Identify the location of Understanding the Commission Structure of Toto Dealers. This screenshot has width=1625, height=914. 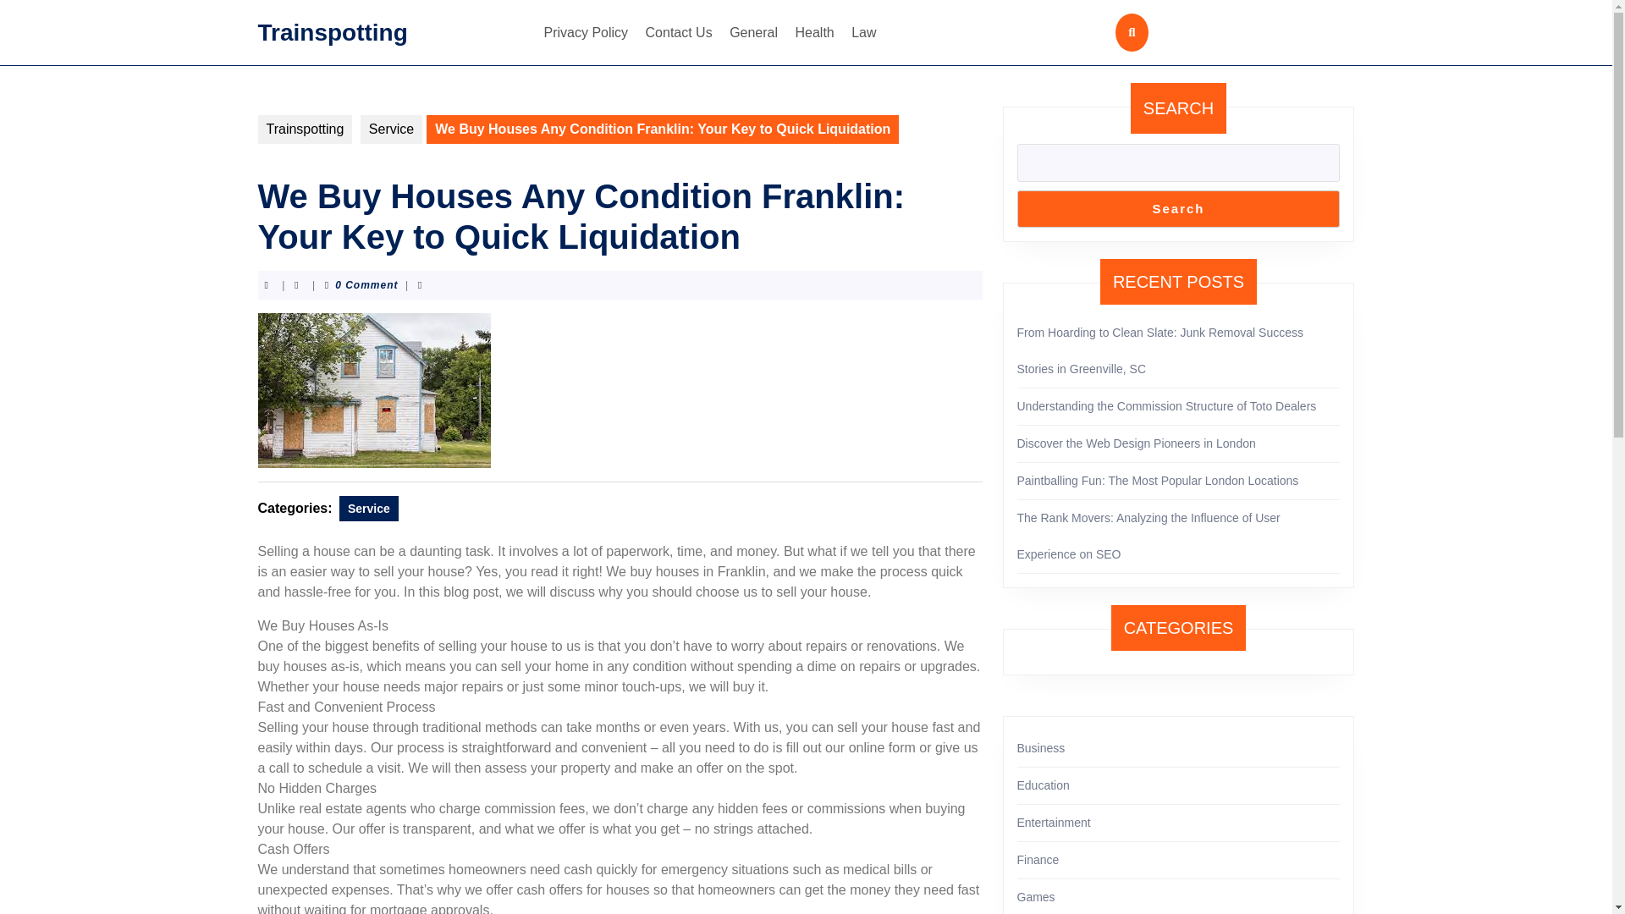
(1166, 406).